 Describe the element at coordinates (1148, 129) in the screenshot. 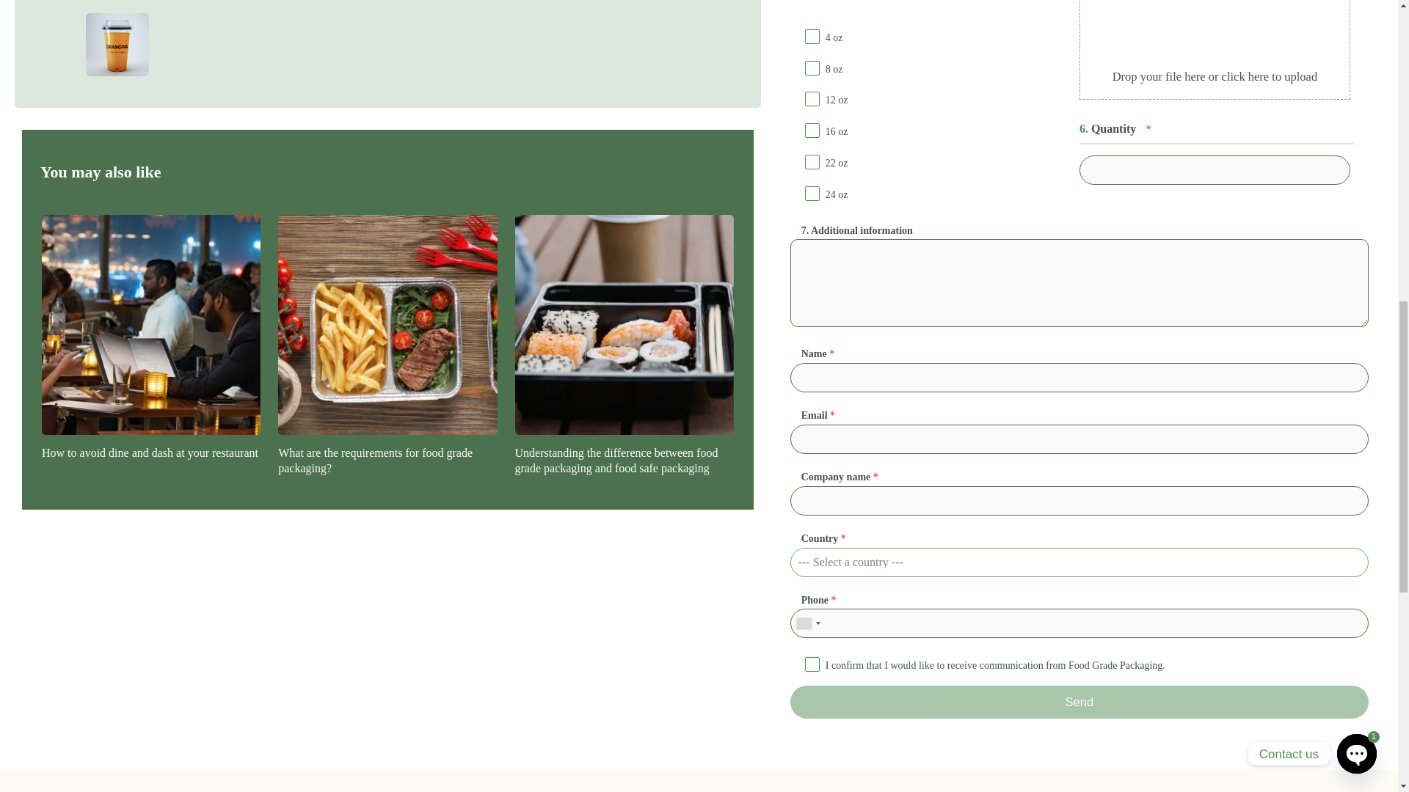

I see `Required` at that location.